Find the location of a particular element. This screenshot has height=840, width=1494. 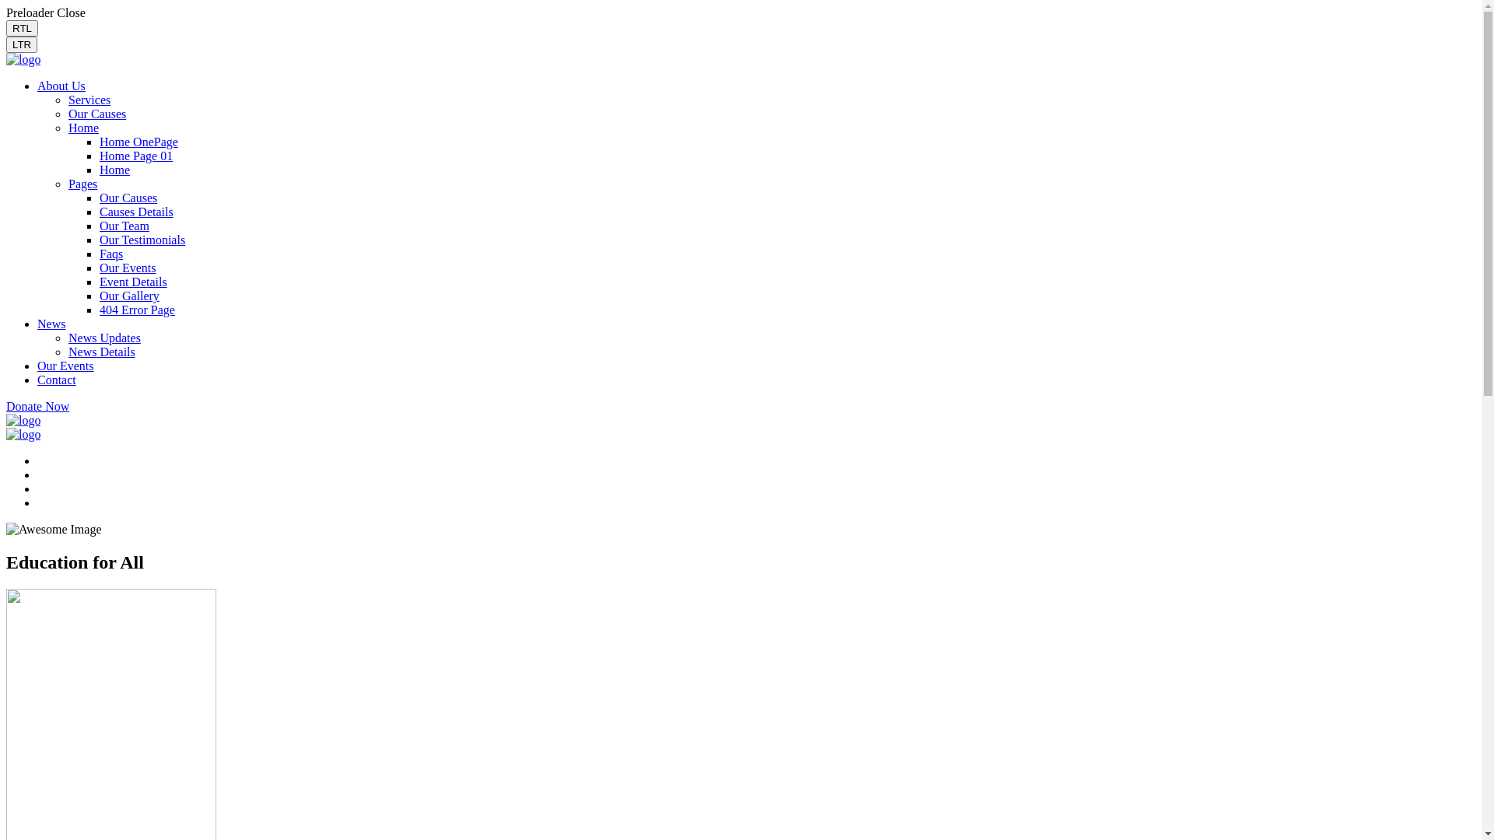

Our Team is located at coordinates (124, 226).